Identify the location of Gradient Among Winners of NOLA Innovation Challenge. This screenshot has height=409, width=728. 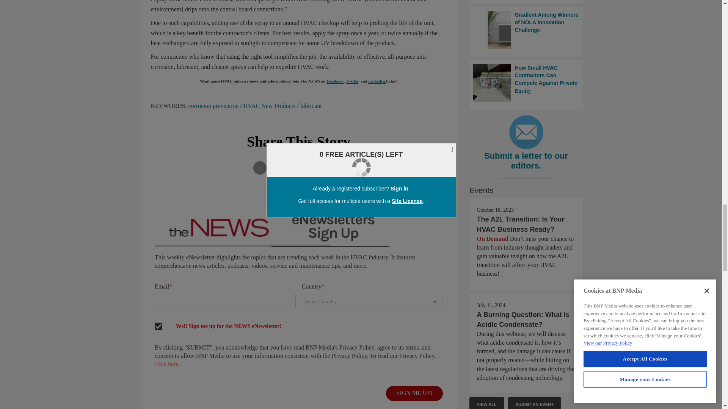
(526, 30).